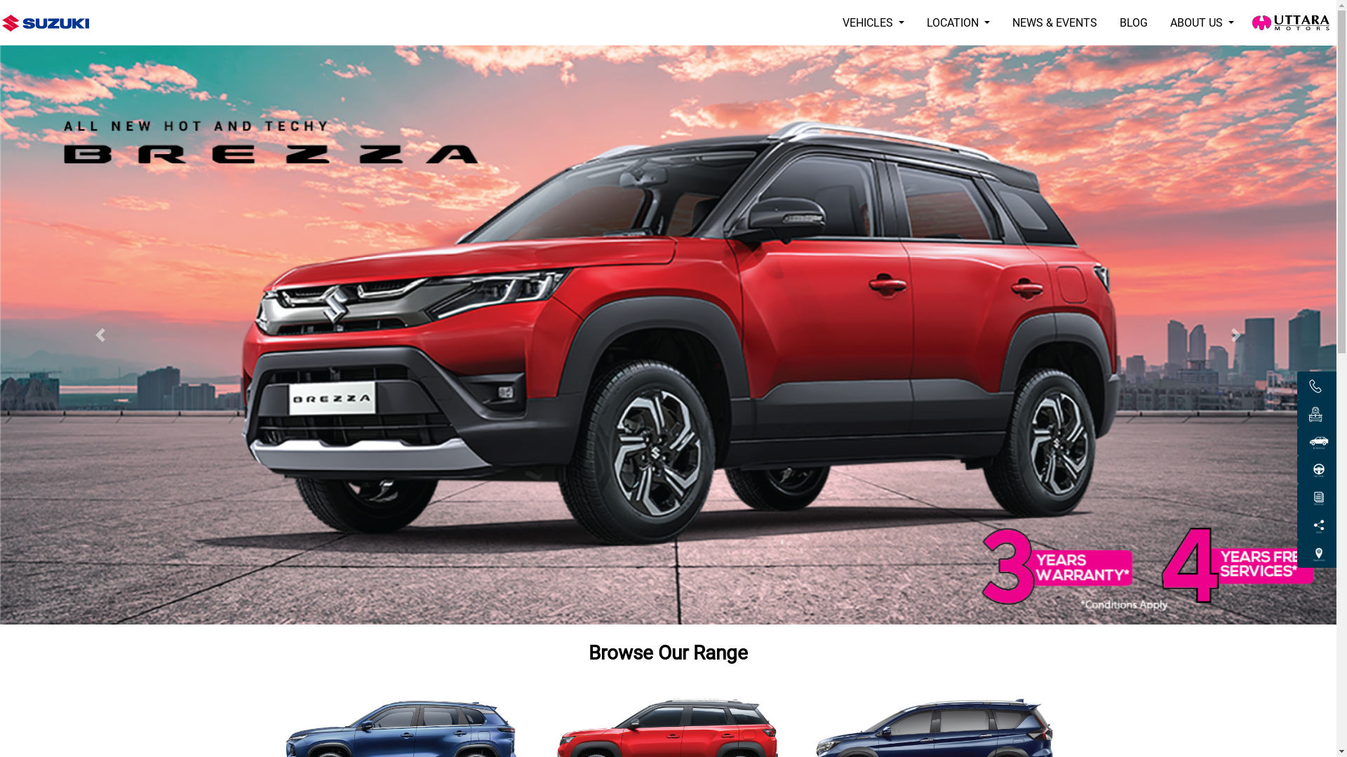 Image resolution: width=1347 pixels, height=757 pixels. I want to click on NEWS & EVENTS, so click(1055, 23).